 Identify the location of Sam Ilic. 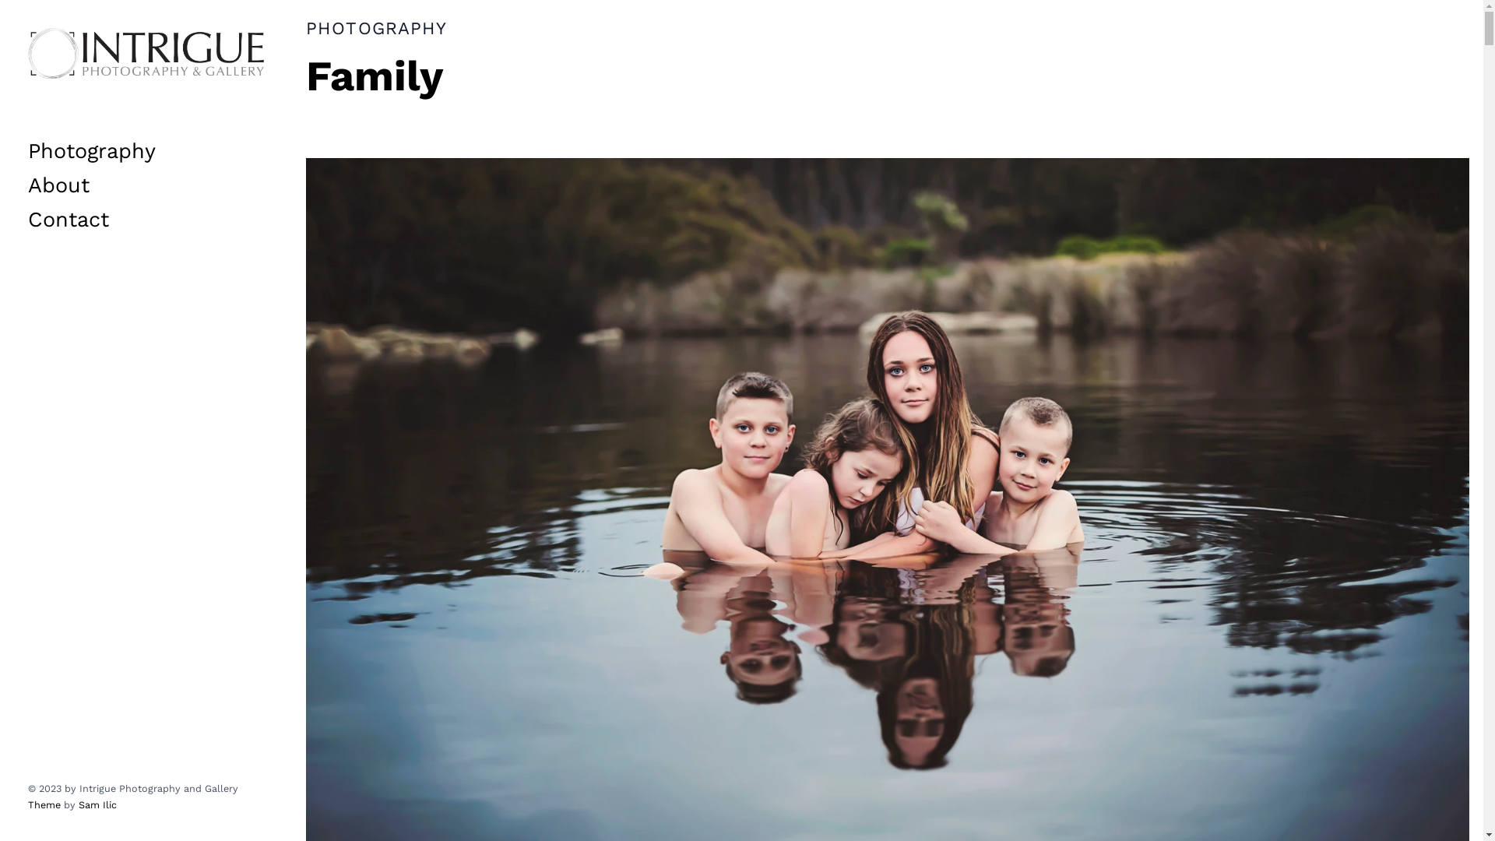
(98, 805).